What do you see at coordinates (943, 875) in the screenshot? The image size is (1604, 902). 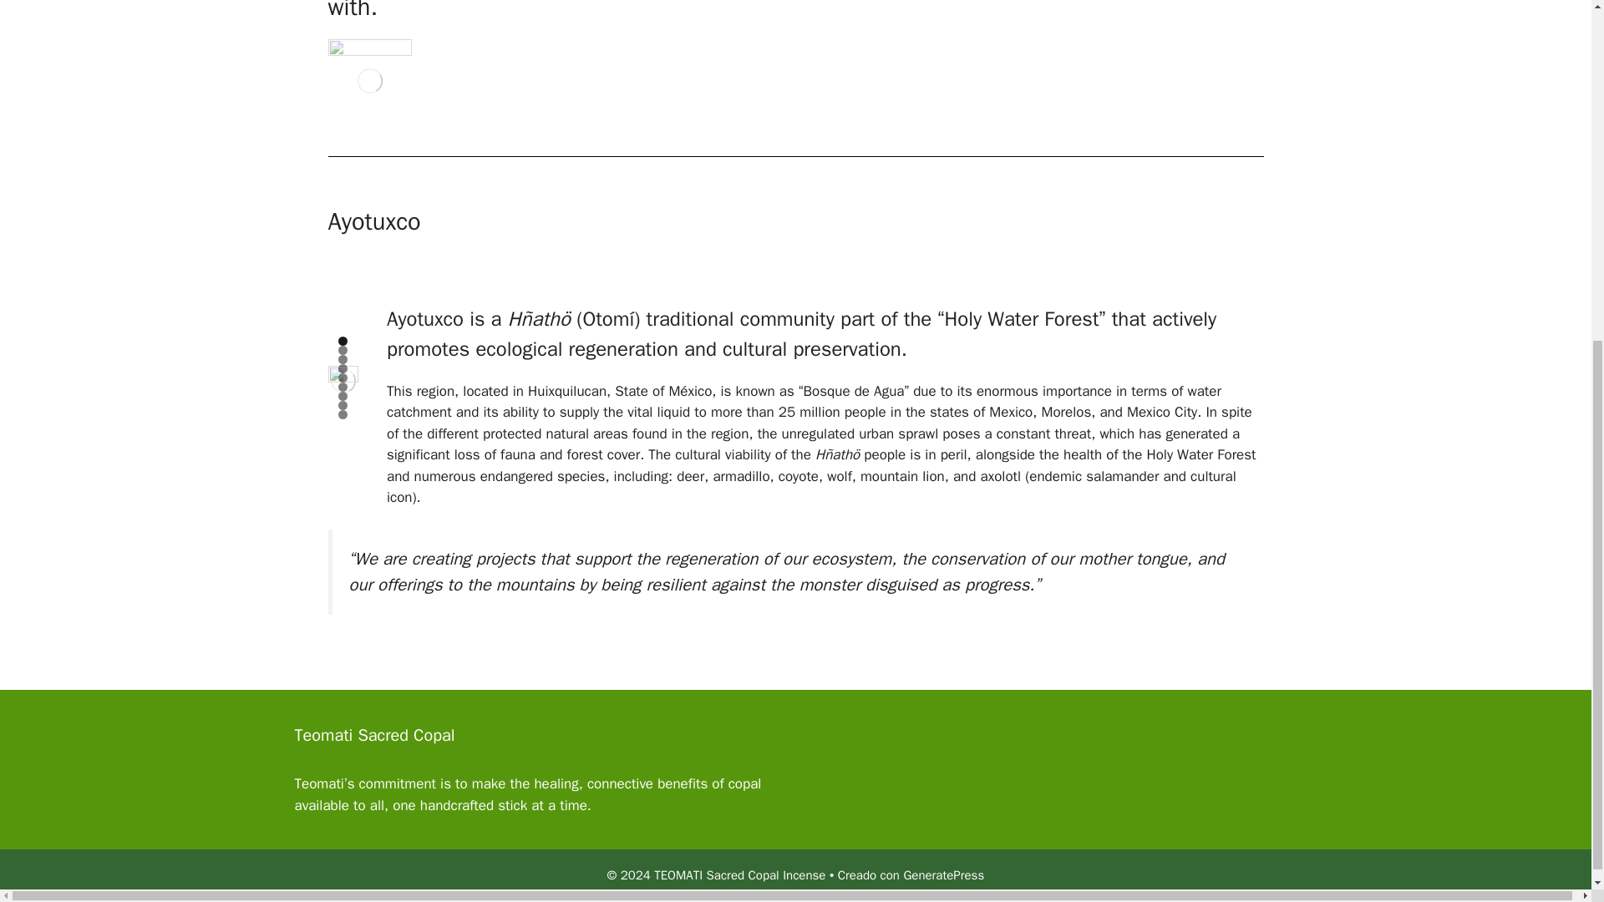 I see `GeneratePress` at bounding box center [943, 875].